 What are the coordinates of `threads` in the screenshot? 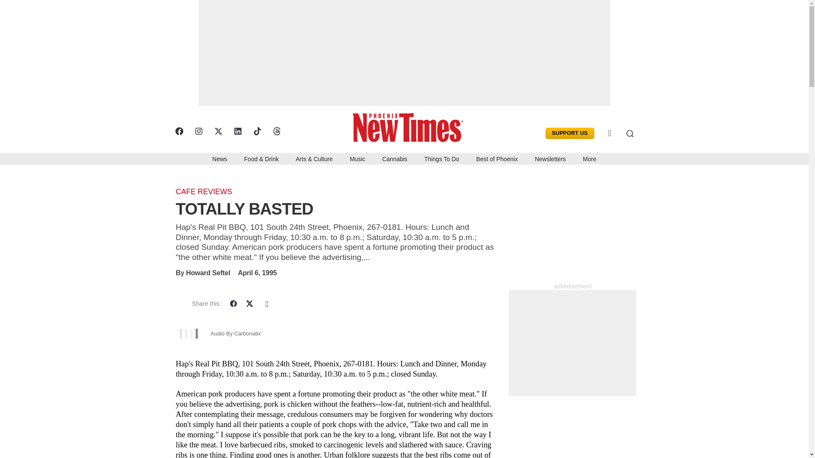 It's located at (276, 131).